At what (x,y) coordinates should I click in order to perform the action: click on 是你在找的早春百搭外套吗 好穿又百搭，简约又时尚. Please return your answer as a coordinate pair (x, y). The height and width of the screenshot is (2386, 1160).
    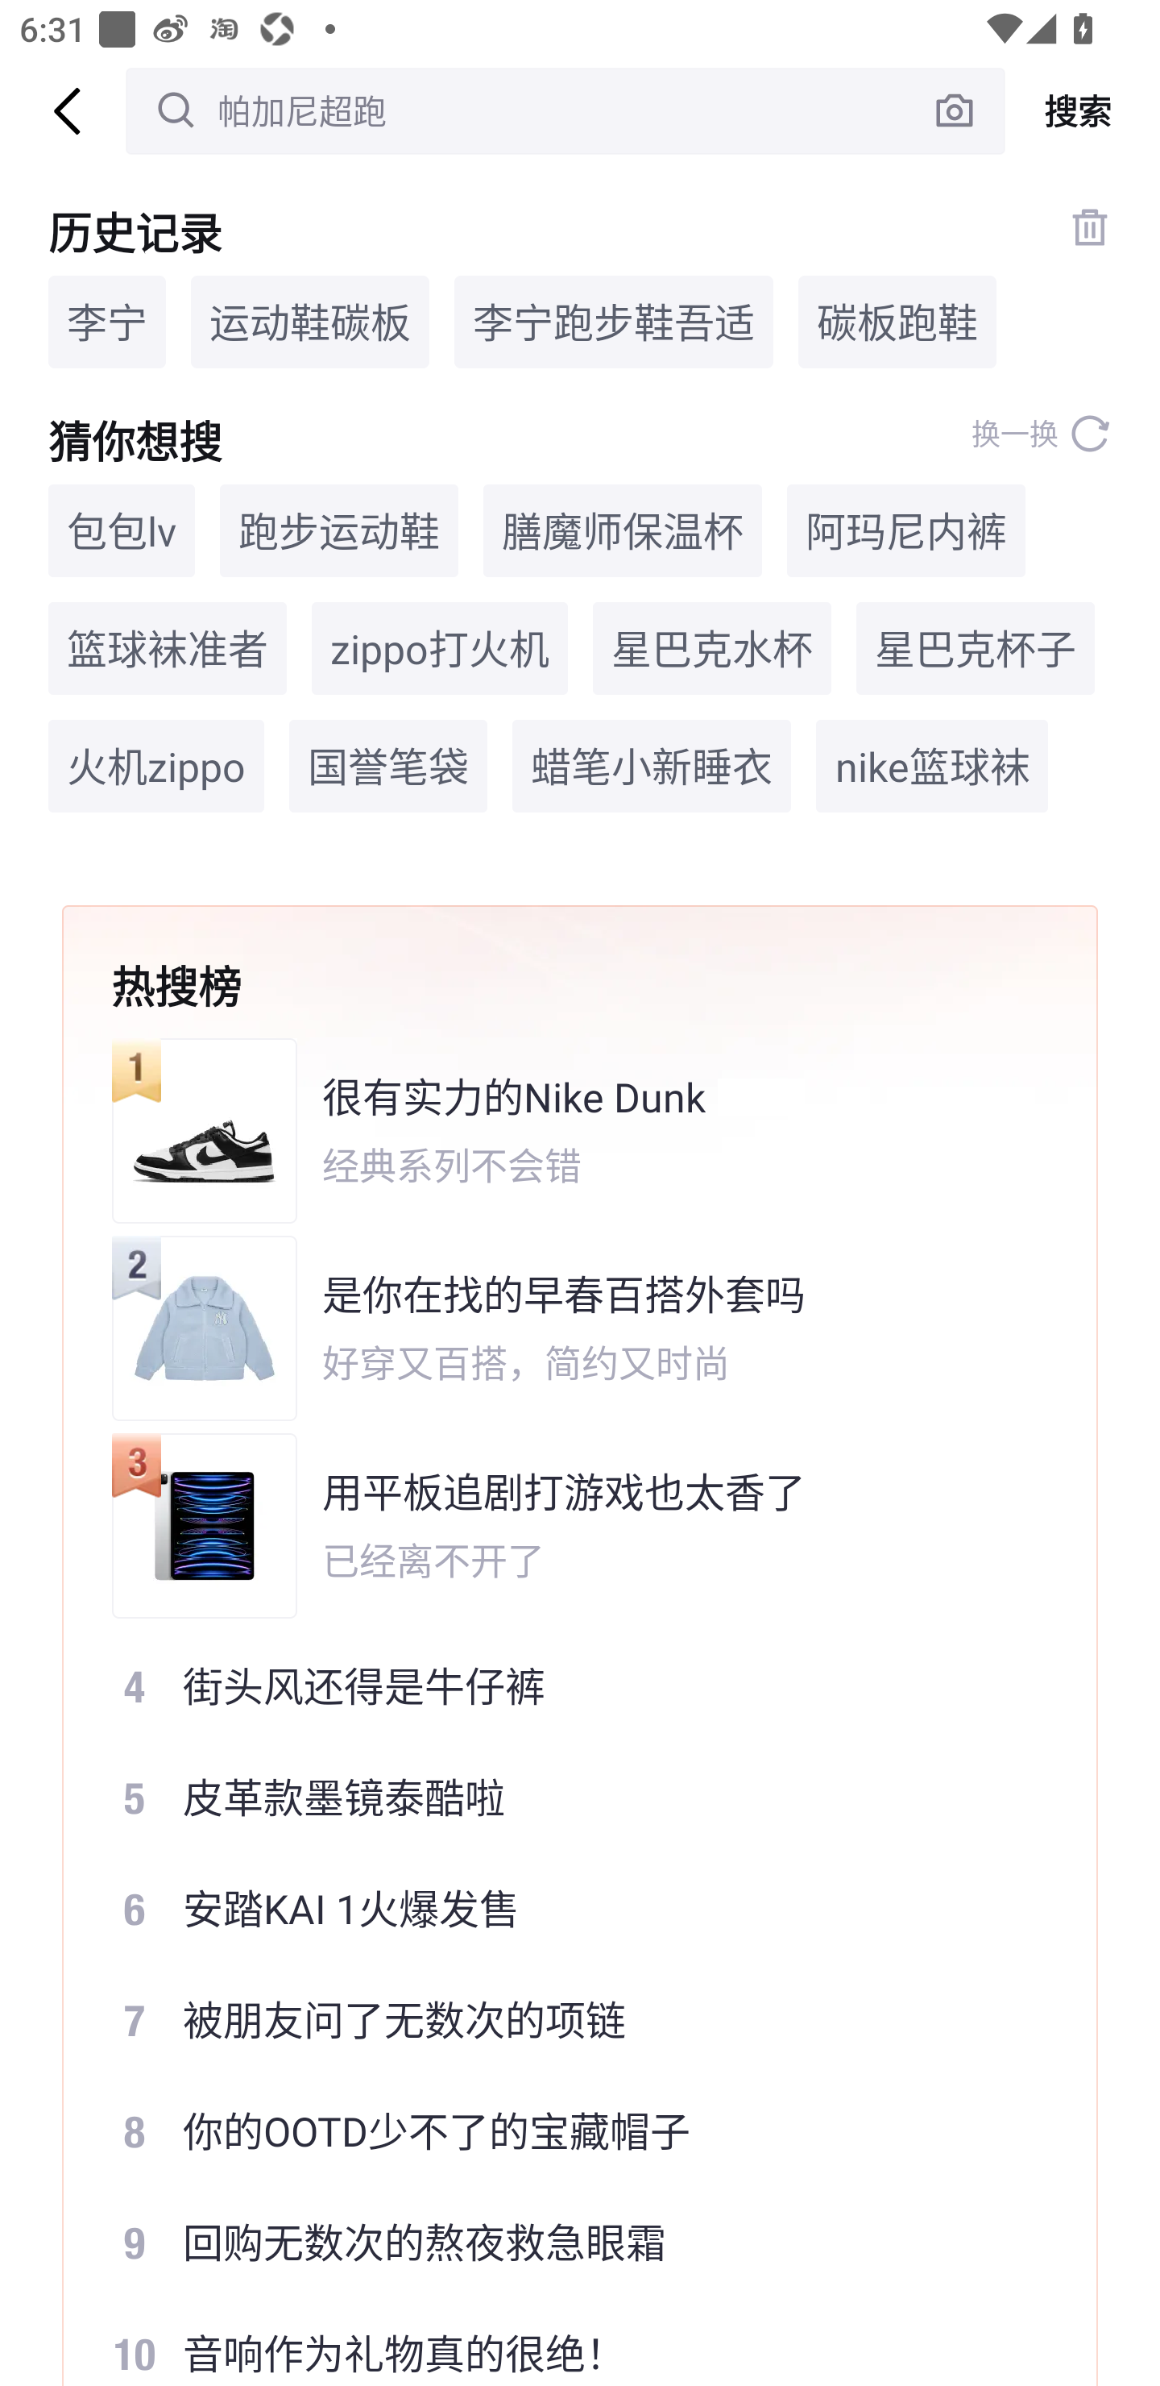
    Looking at the image, I should click on (561, 1328).